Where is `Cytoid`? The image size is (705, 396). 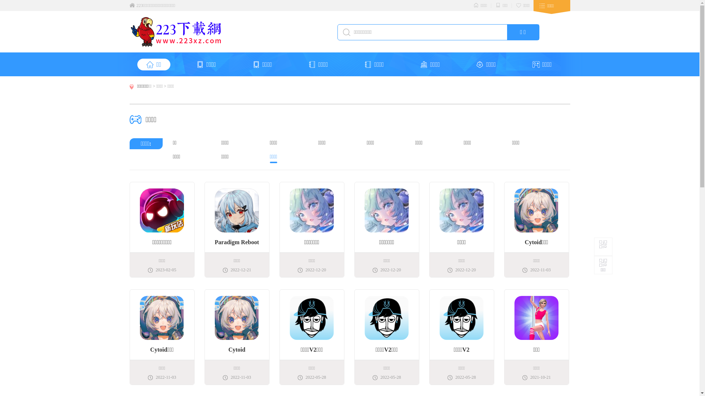 Cytoid is located at coordinates (237, 328).